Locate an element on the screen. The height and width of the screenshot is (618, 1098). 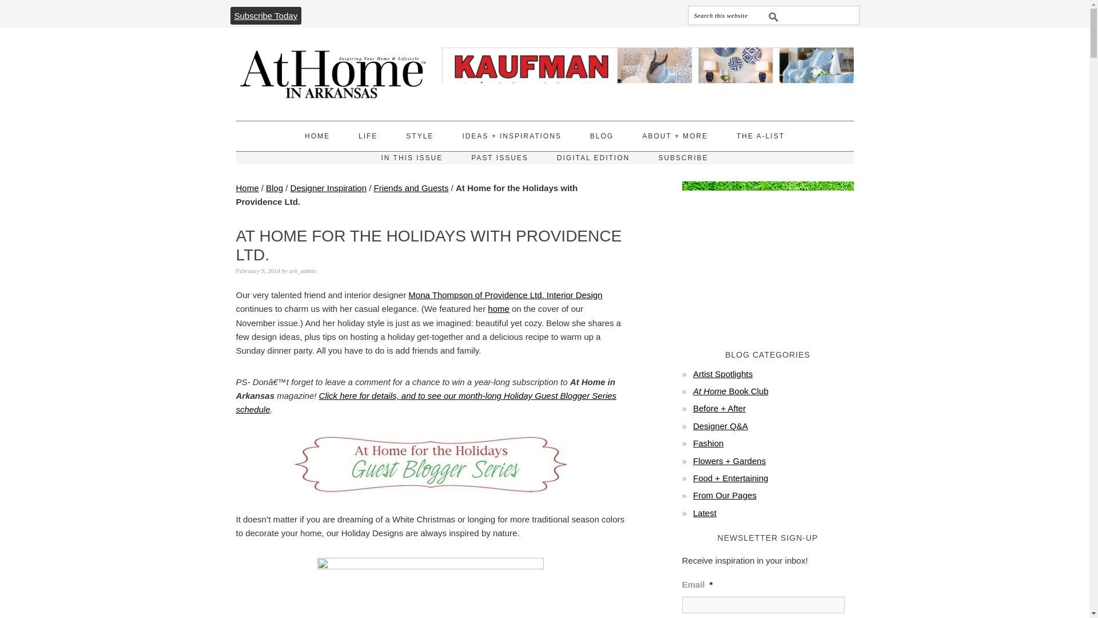
STYLE is located at coordinates (420, 136).